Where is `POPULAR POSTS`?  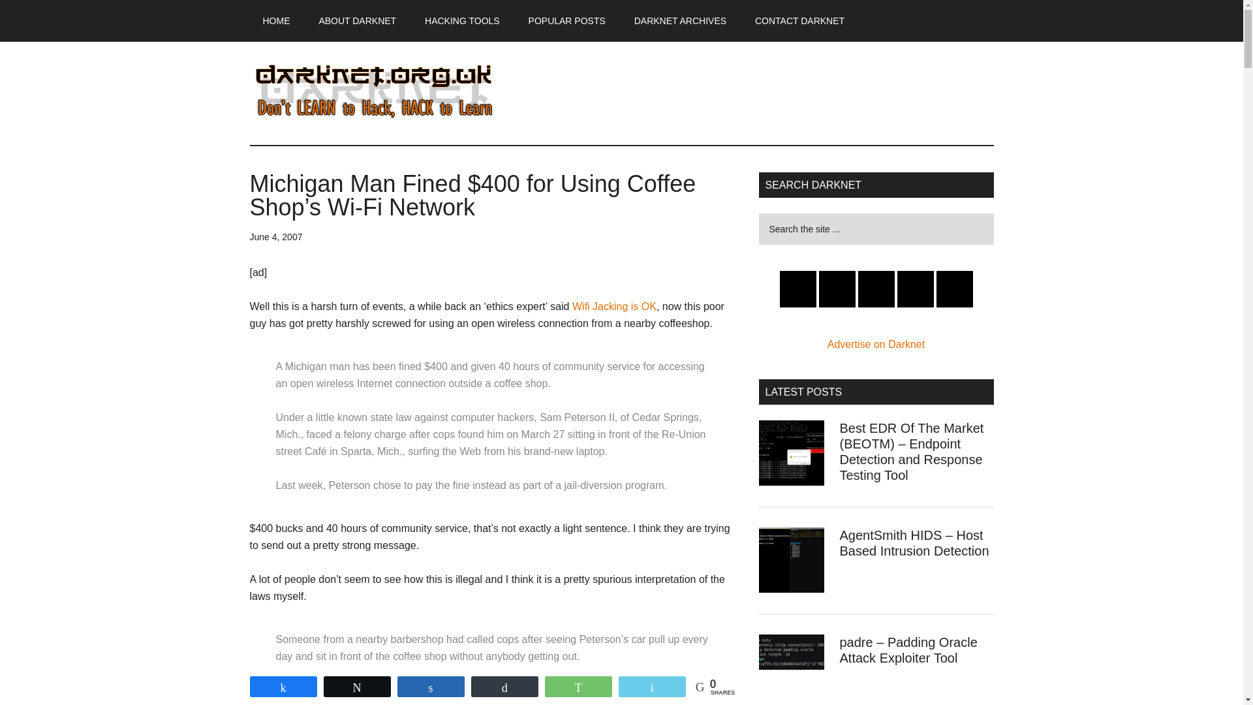
POPULAR POSTS is located at coordinates (566, 21).